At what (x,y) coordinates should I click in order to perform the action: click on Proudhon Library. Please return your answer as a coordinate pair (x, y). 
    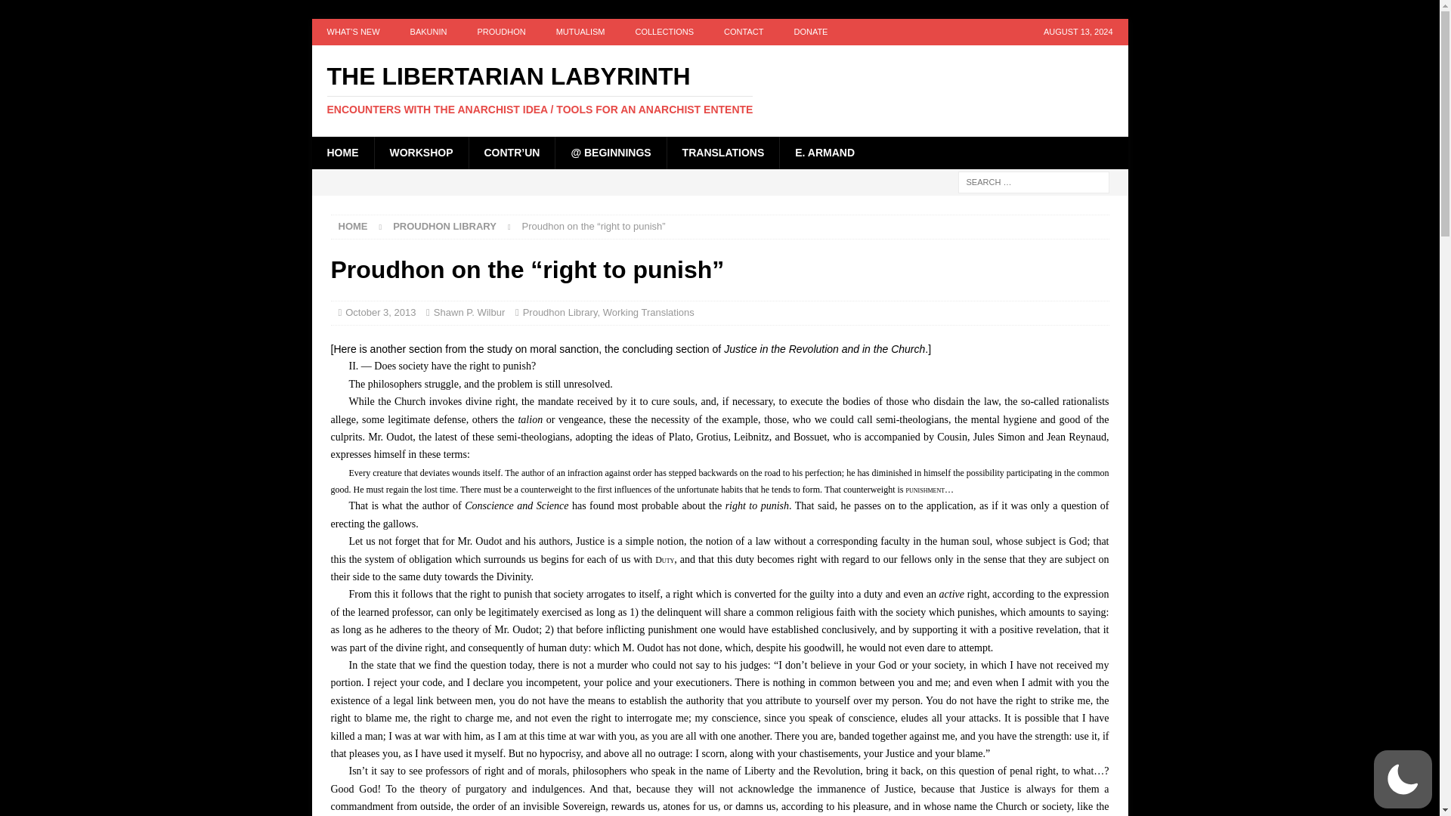
    Looking at the image, I should click on (444, 225).